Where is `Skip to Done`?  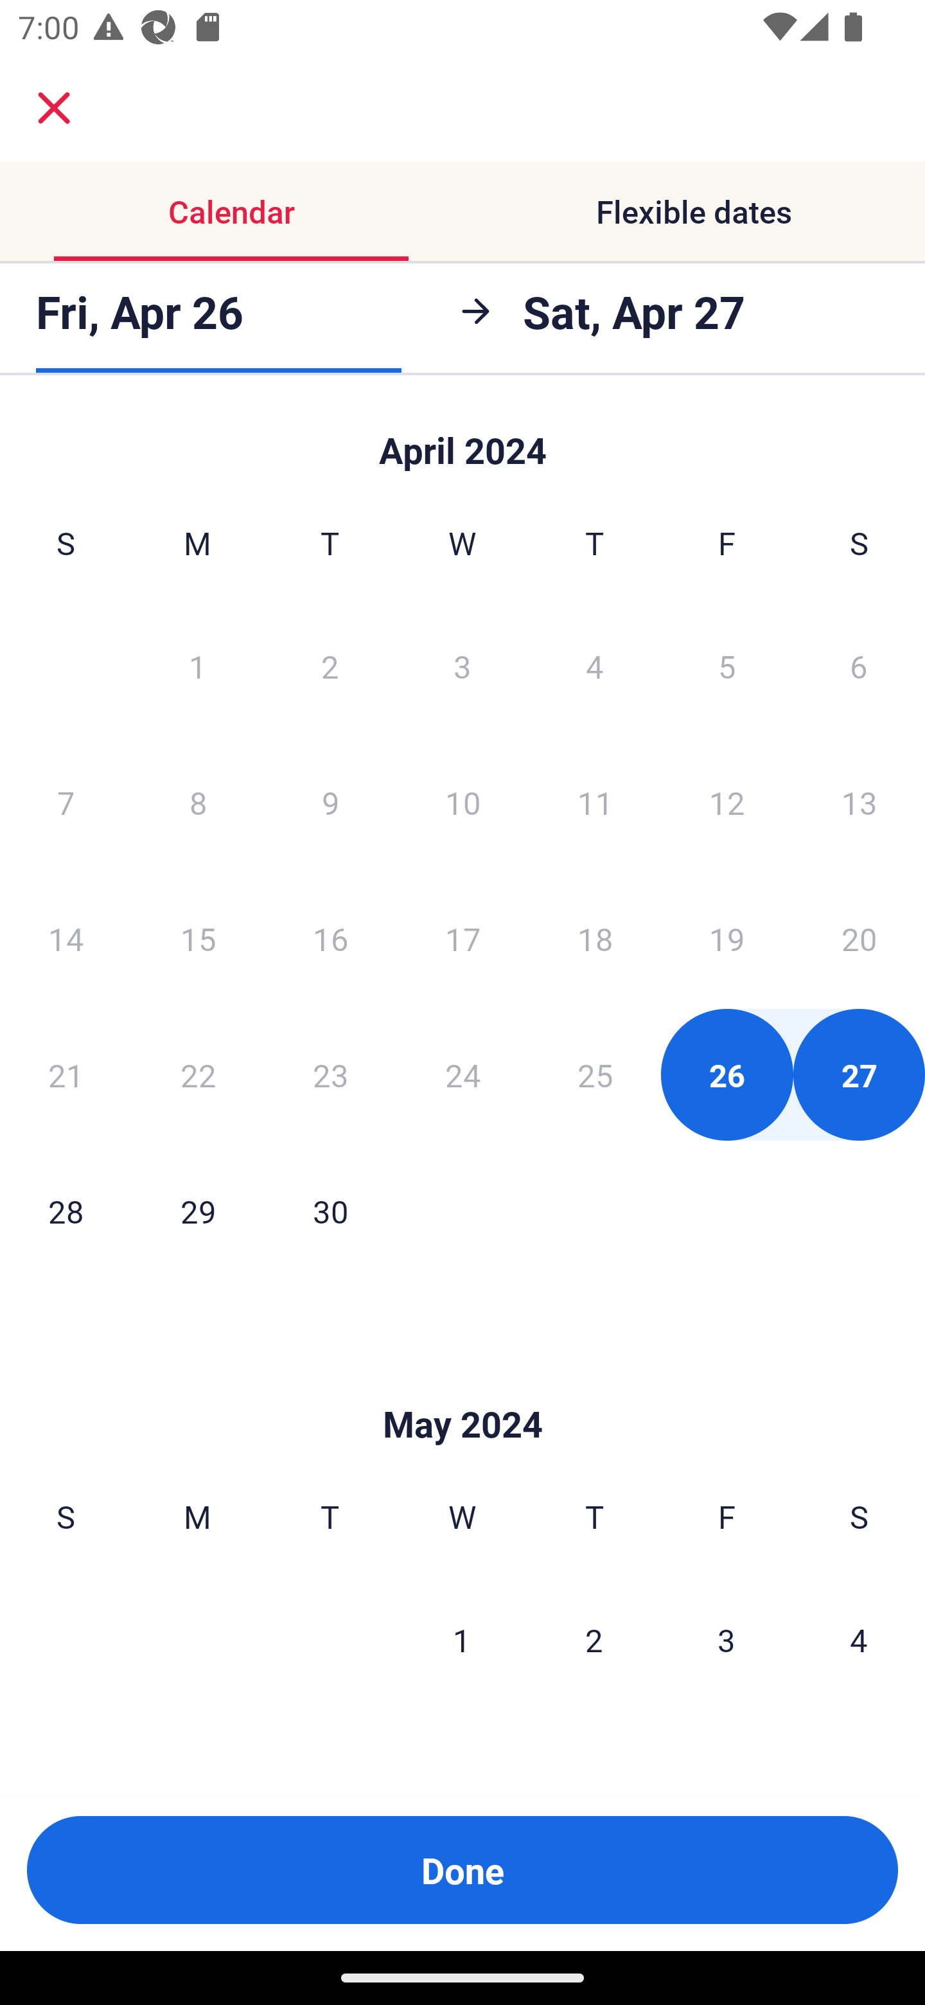
Skip to Done is located at coordinates (463, 438).